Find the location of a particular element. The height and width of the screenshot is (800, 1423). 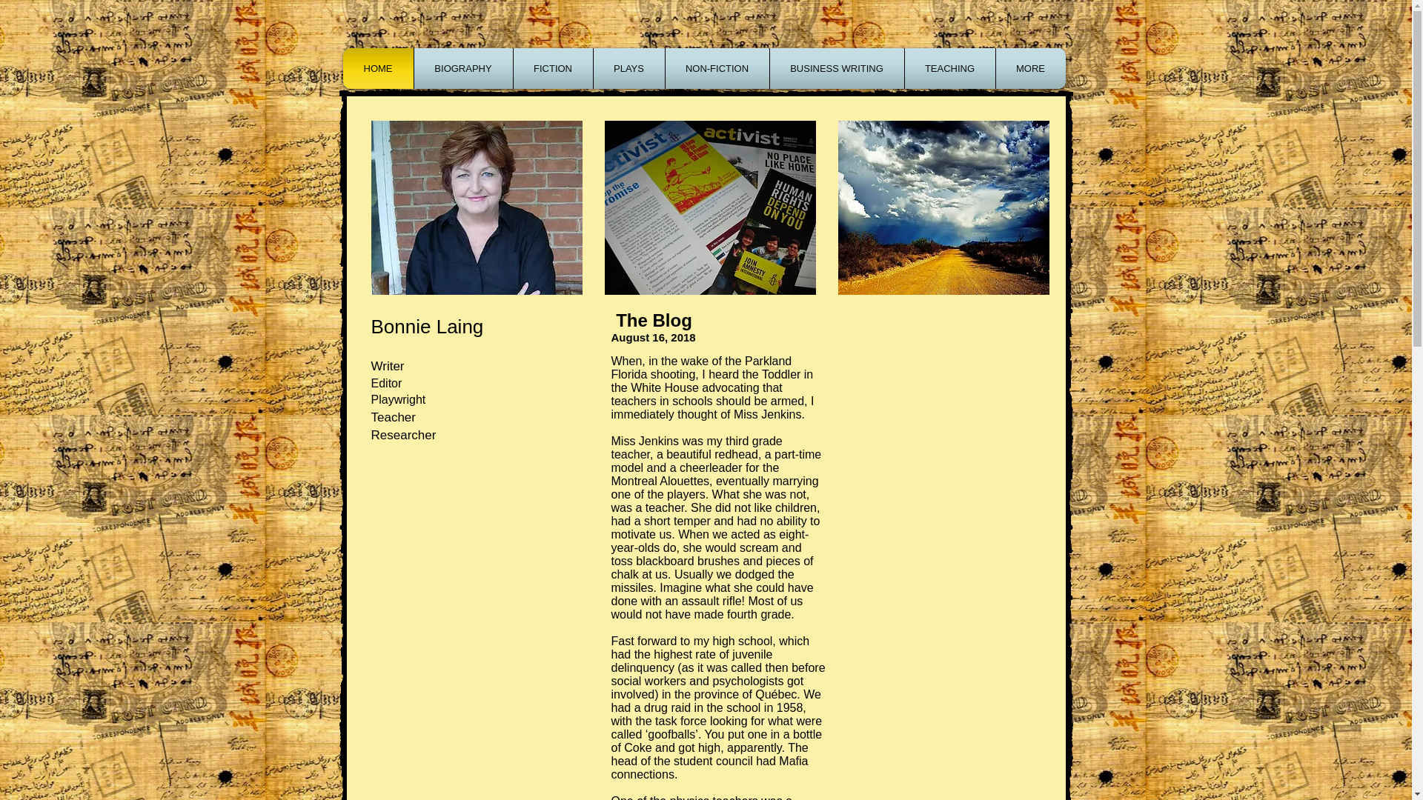

PLAYS is located at coordinates (629, 68).